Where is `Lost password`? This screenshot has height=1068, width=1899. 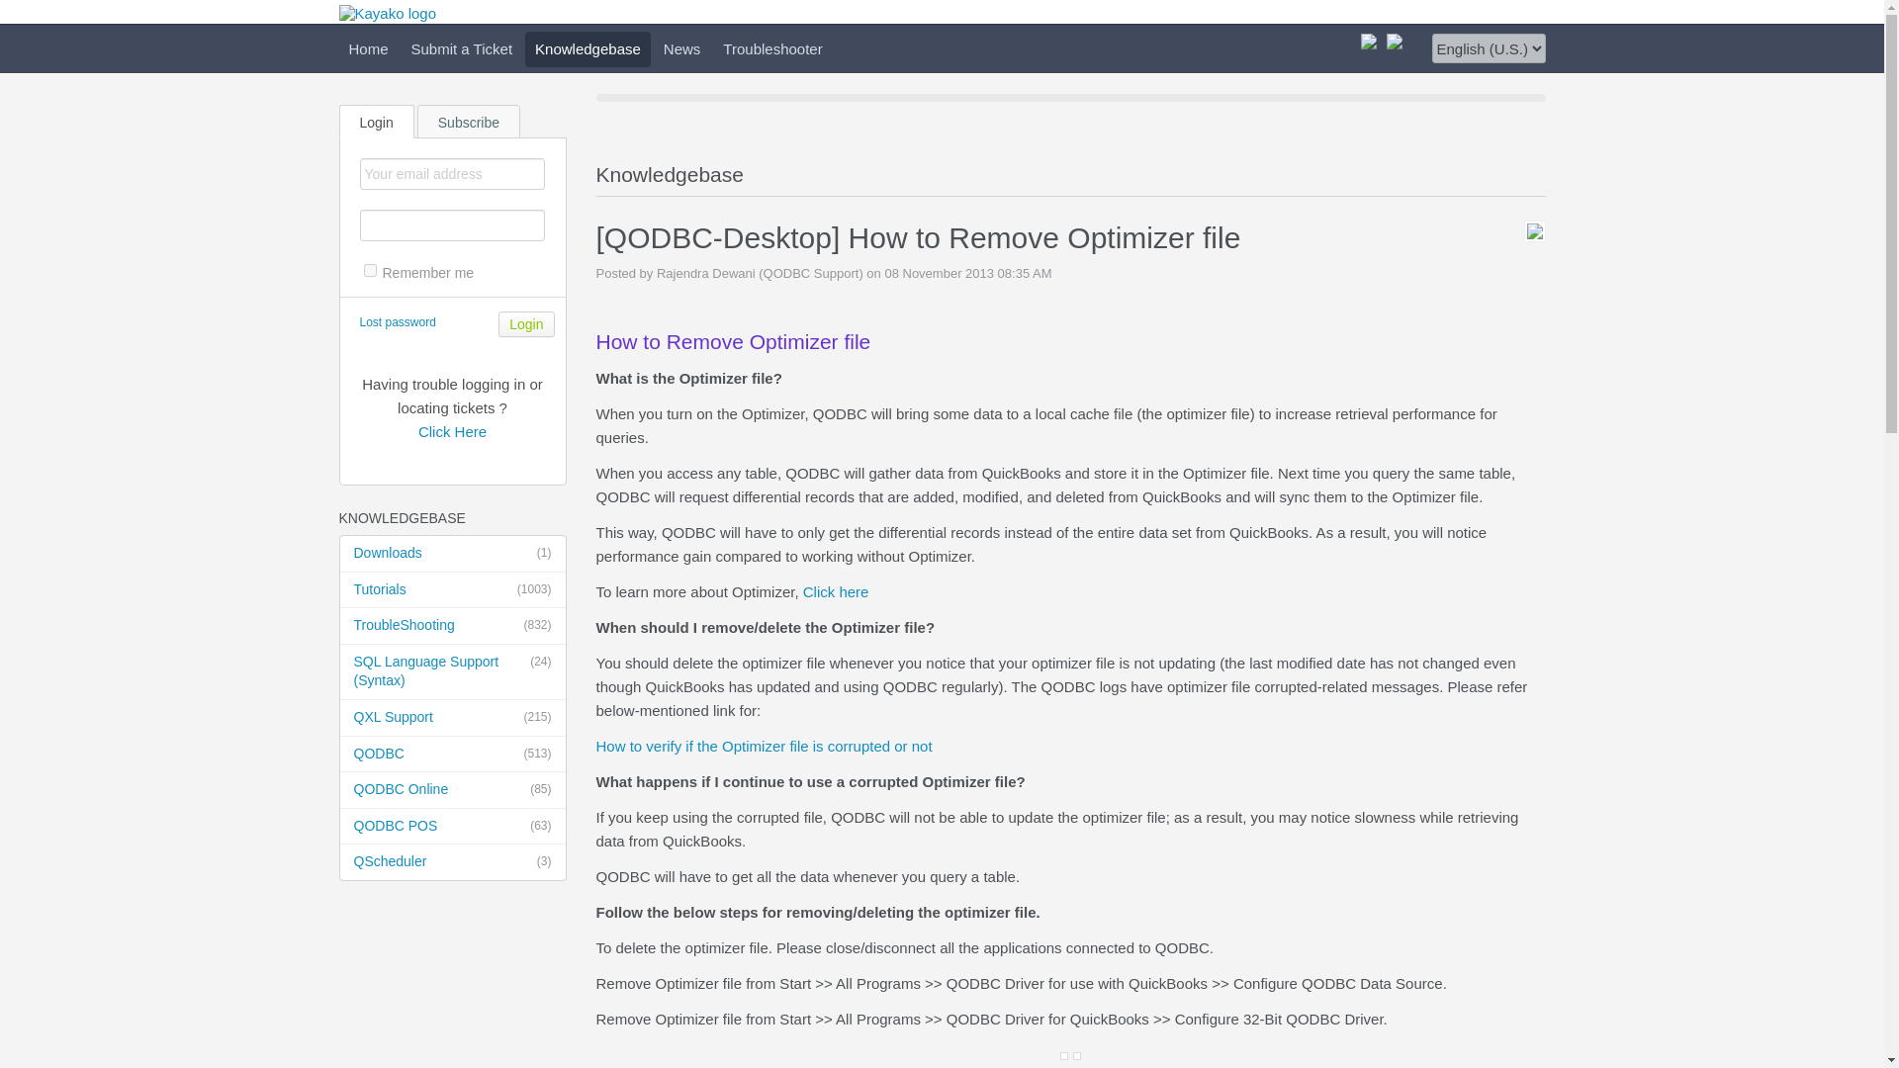 Lost password is located at coordinates (398, 321).